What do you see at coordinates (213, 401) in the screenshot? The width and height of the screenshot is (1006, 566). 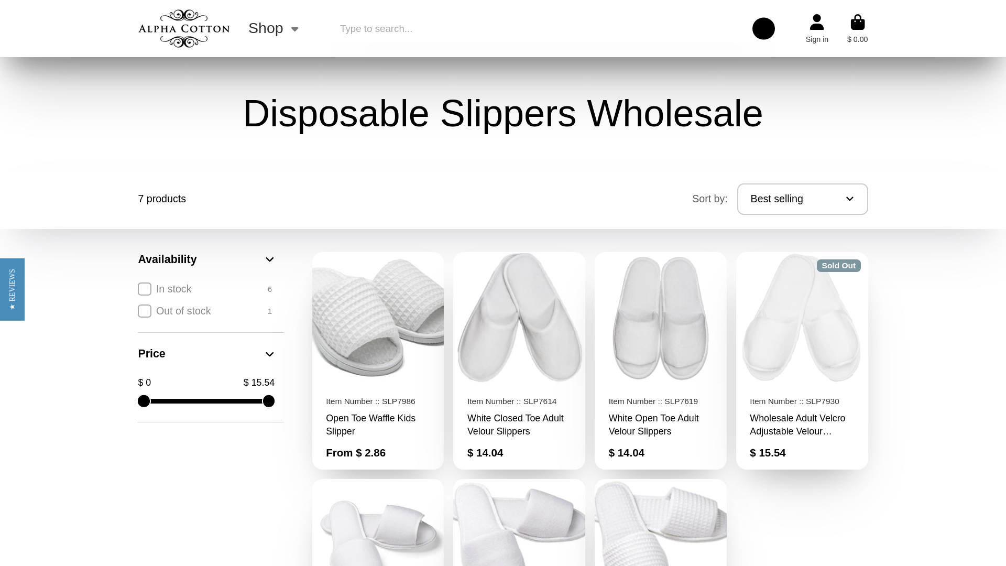 I see `15.54` at bounding box center [213, 401].